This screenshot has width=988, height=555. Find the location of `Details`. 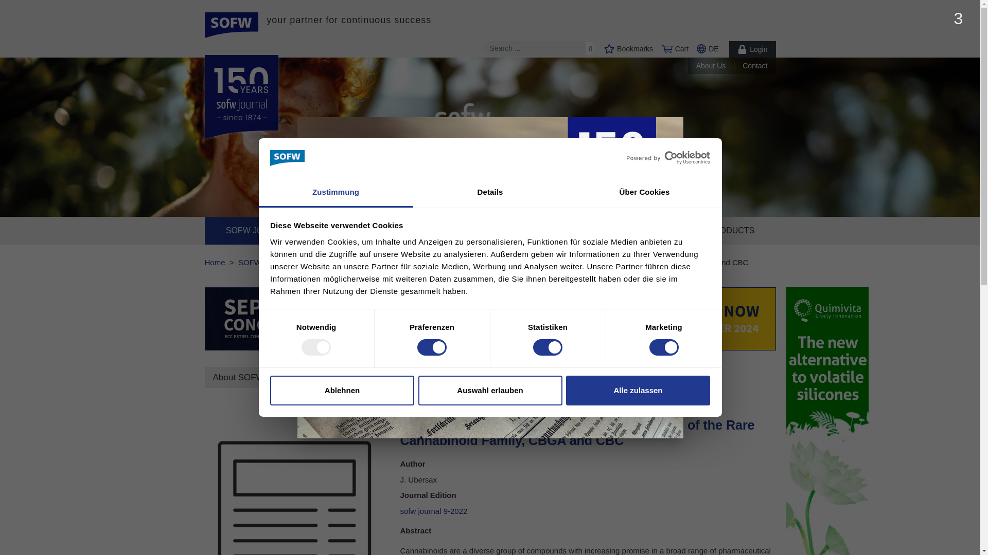

Details is located at coordinates (490, 192).